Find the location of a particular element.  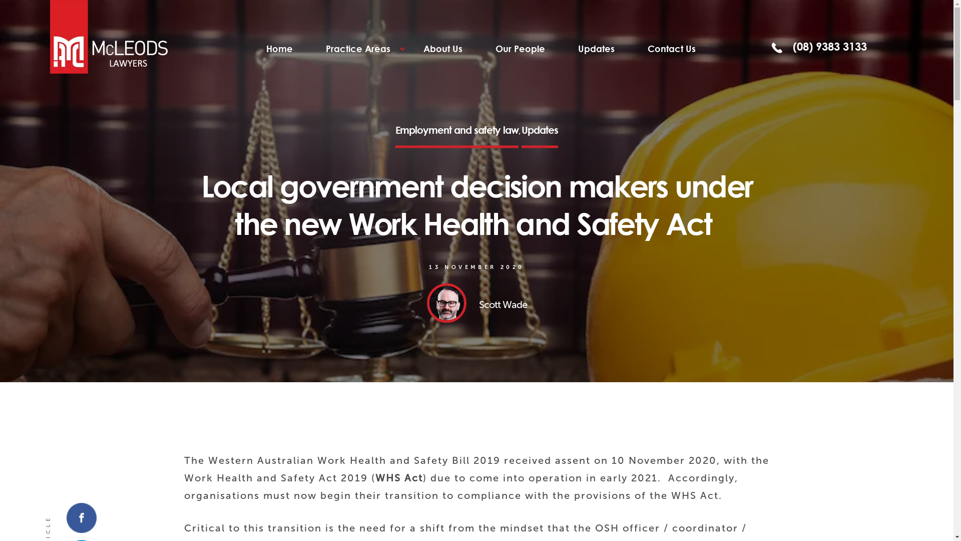

Updates is located at coordinates (540, 136).